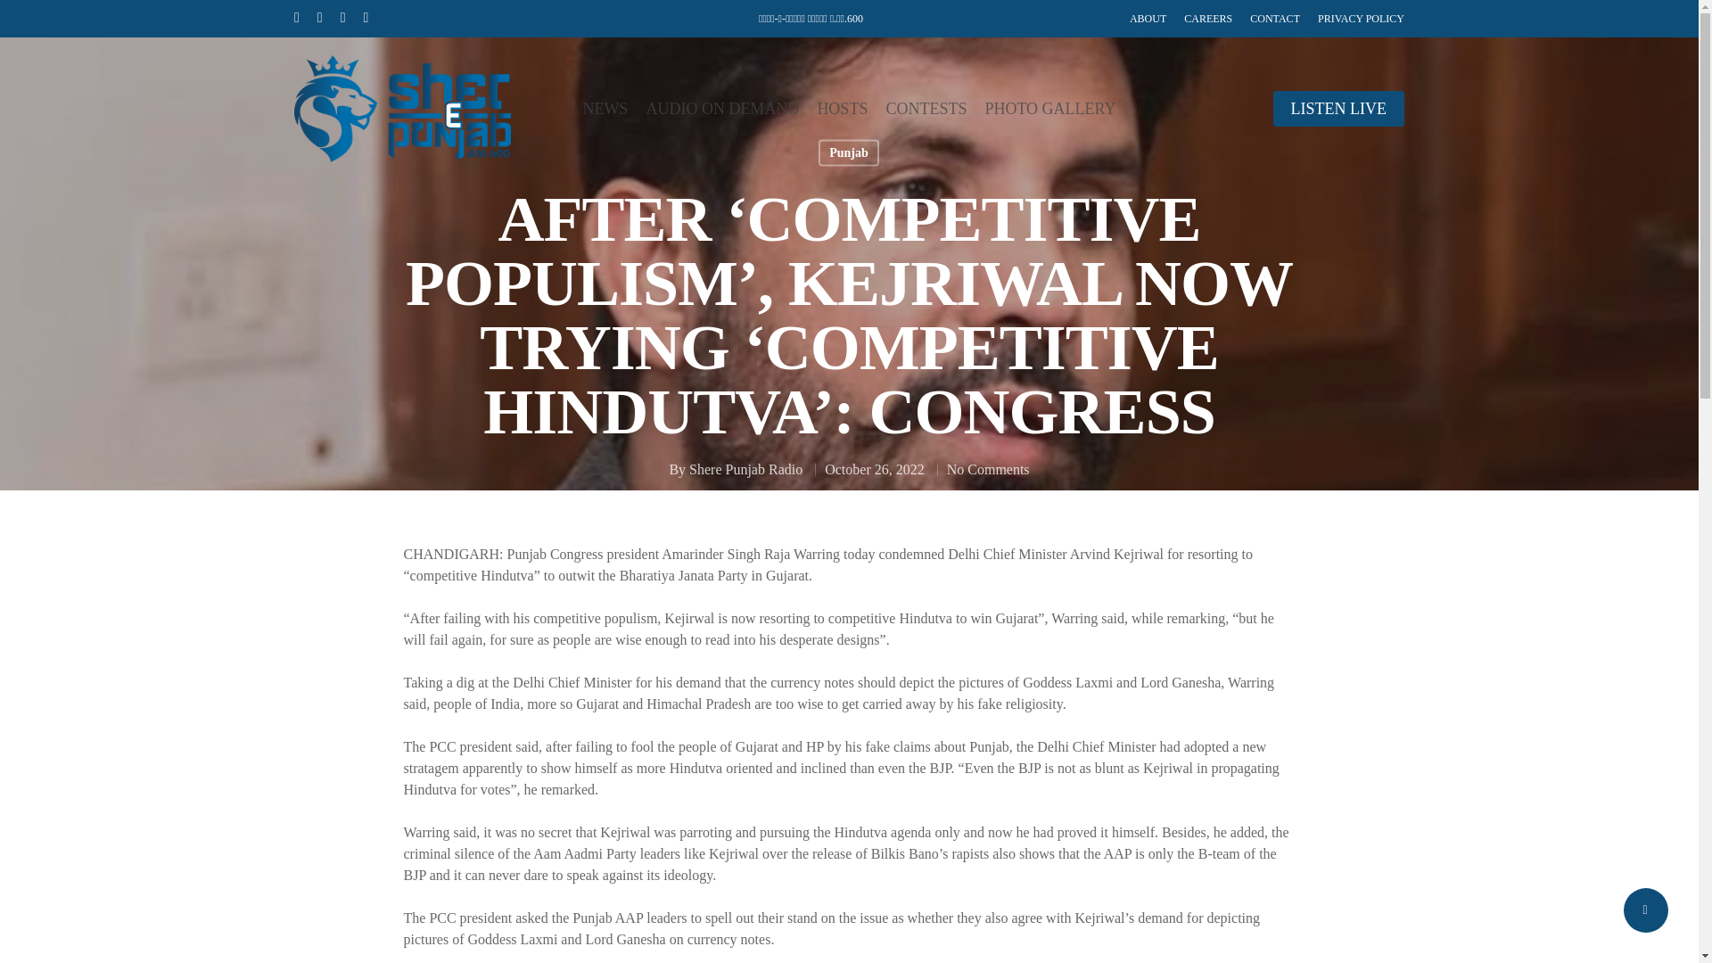 The image size is (1712, 963). Describe the element at coordinates (745, 469) in the screenshot. I see `Posts by Shere Punjab Radio` at that location.